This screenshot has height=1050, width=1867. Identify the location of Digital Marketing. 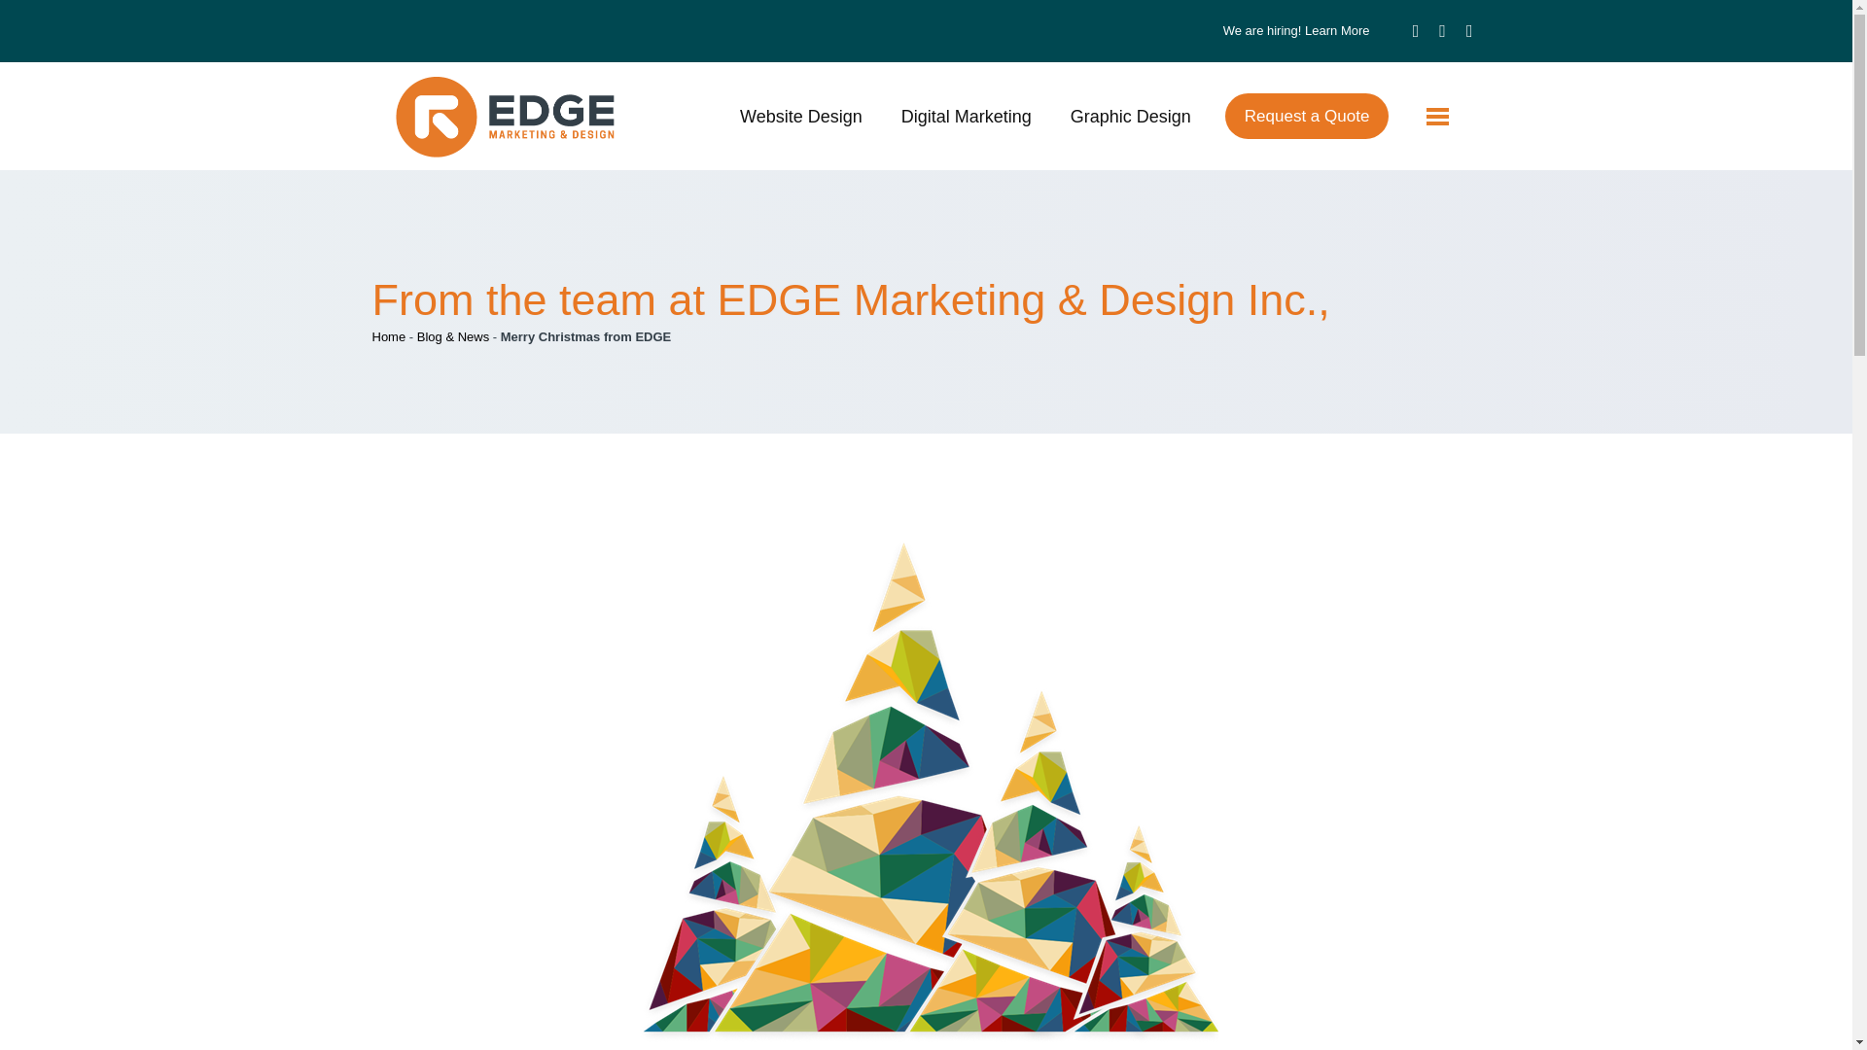
(966, 117).